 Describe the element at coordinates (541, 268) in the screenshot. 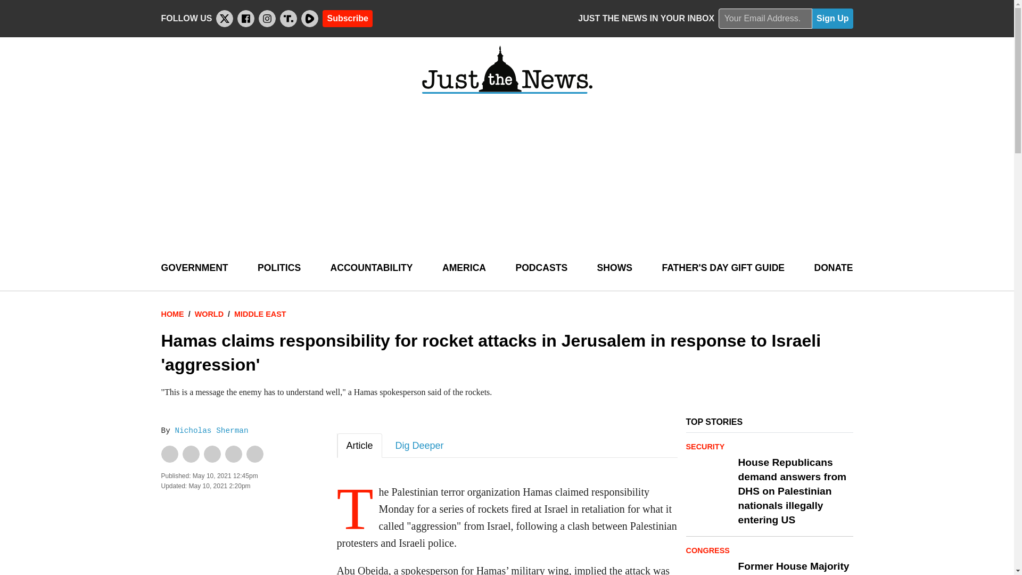

I see `PODCASTS` at that location.